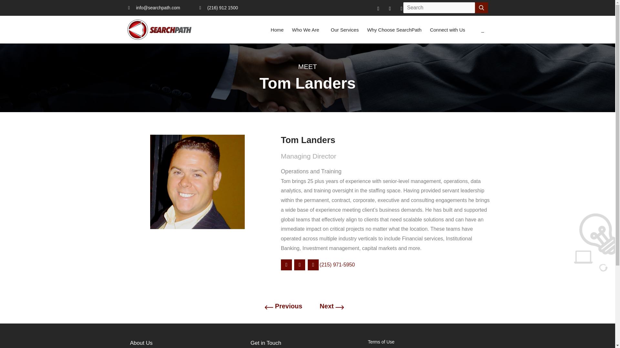  What do you see at coordinates (289, 306) in the screenshot?
I see `Previous` at bounding box center [289, 306].